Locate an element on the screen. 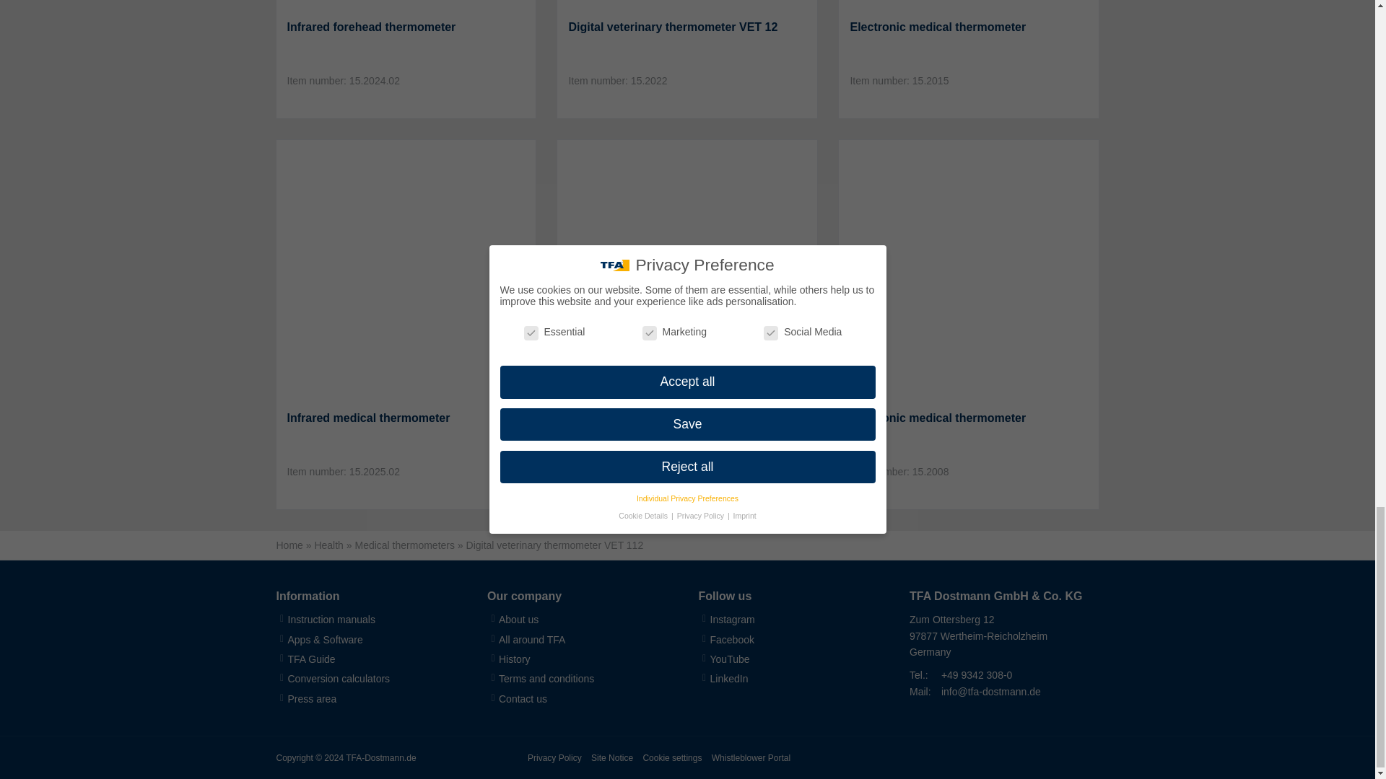  Digital veterinary thermometer VET 12 is located at coordinates (687, 4).